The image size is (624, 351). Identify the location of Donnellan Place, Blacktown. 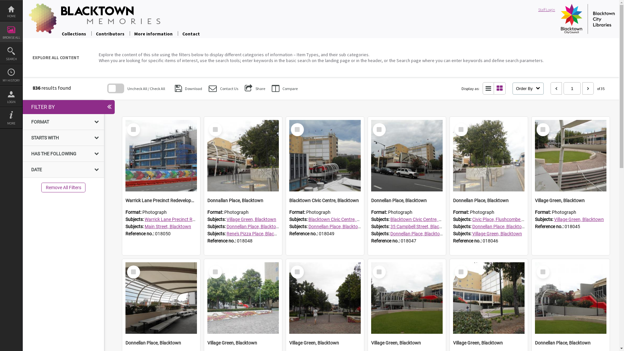
(336, 227).